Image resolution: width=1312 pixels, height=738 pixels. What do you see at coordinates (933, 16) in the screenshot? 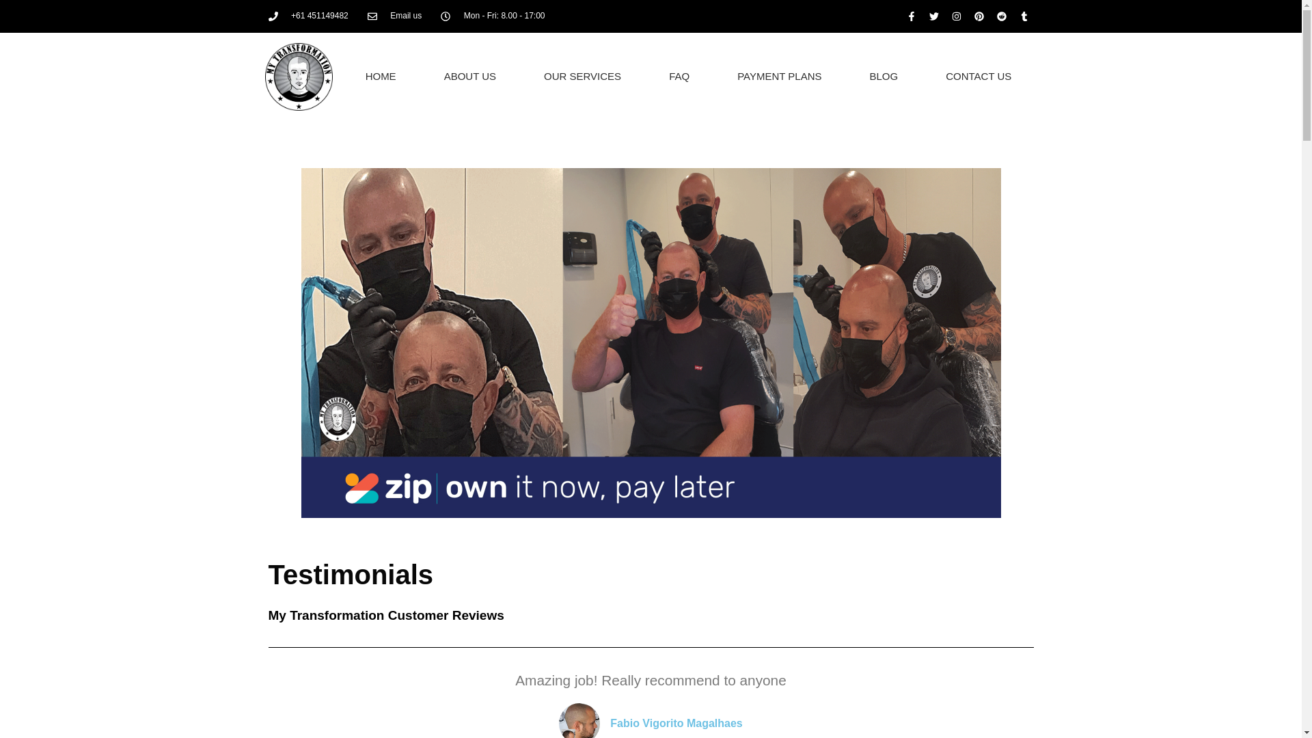
I see `Twitter` at bounding box center [933, 16].